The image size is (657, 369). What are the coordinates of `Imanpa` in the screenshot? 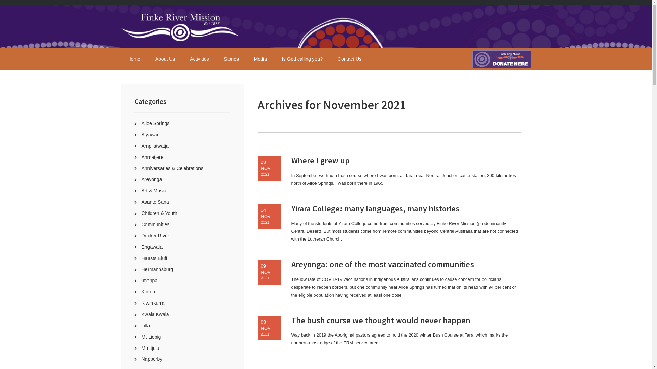 It's located at (150, 281).